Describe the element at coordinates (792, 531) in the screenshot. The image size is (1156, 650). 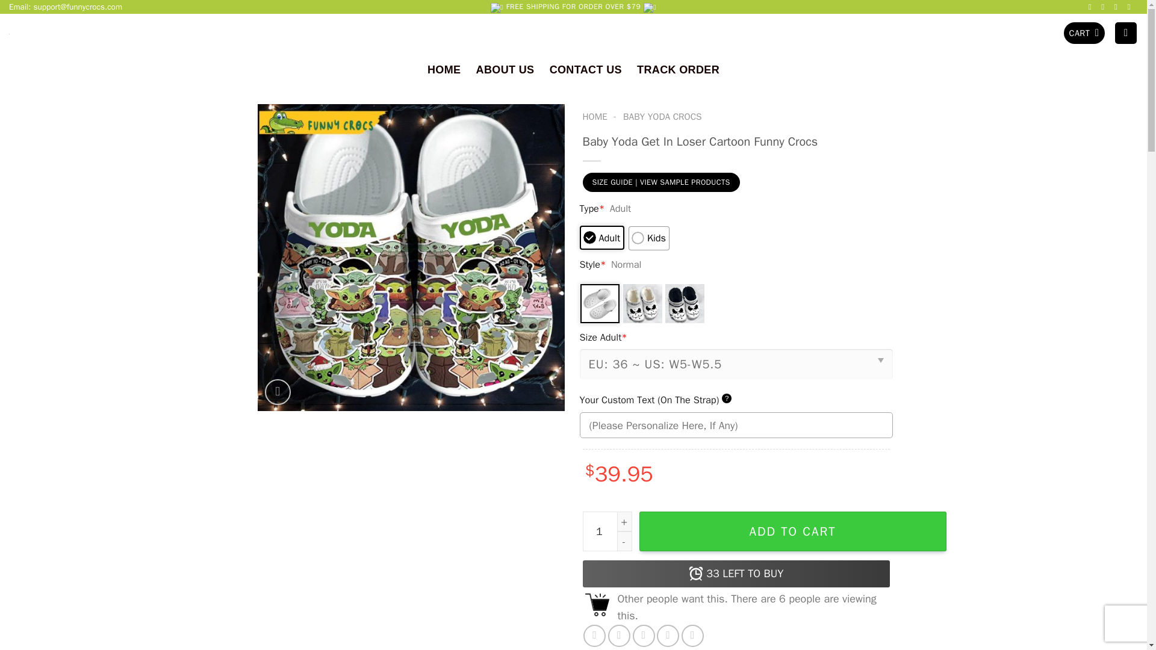
I see `ADD TO CART` at that location.